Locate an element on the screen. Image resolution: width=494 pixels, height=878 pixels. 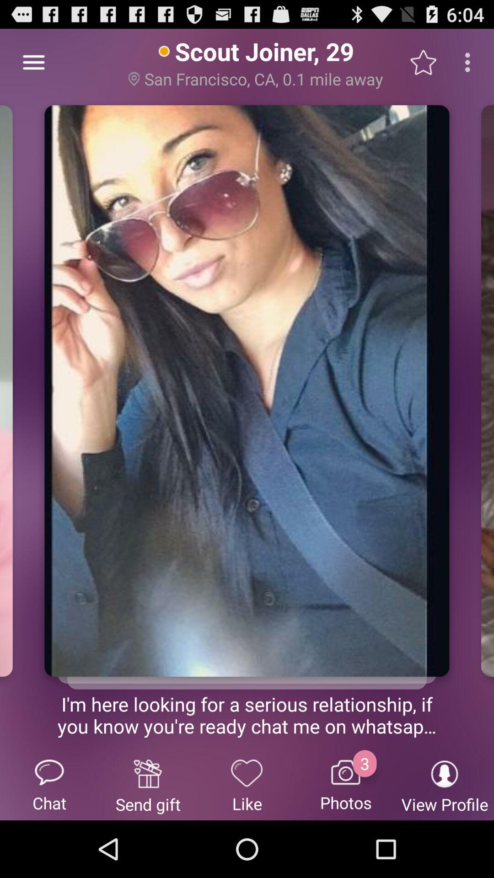
select the image left to view profile at right corner bottom of the page is located at coordinates (346, 785).